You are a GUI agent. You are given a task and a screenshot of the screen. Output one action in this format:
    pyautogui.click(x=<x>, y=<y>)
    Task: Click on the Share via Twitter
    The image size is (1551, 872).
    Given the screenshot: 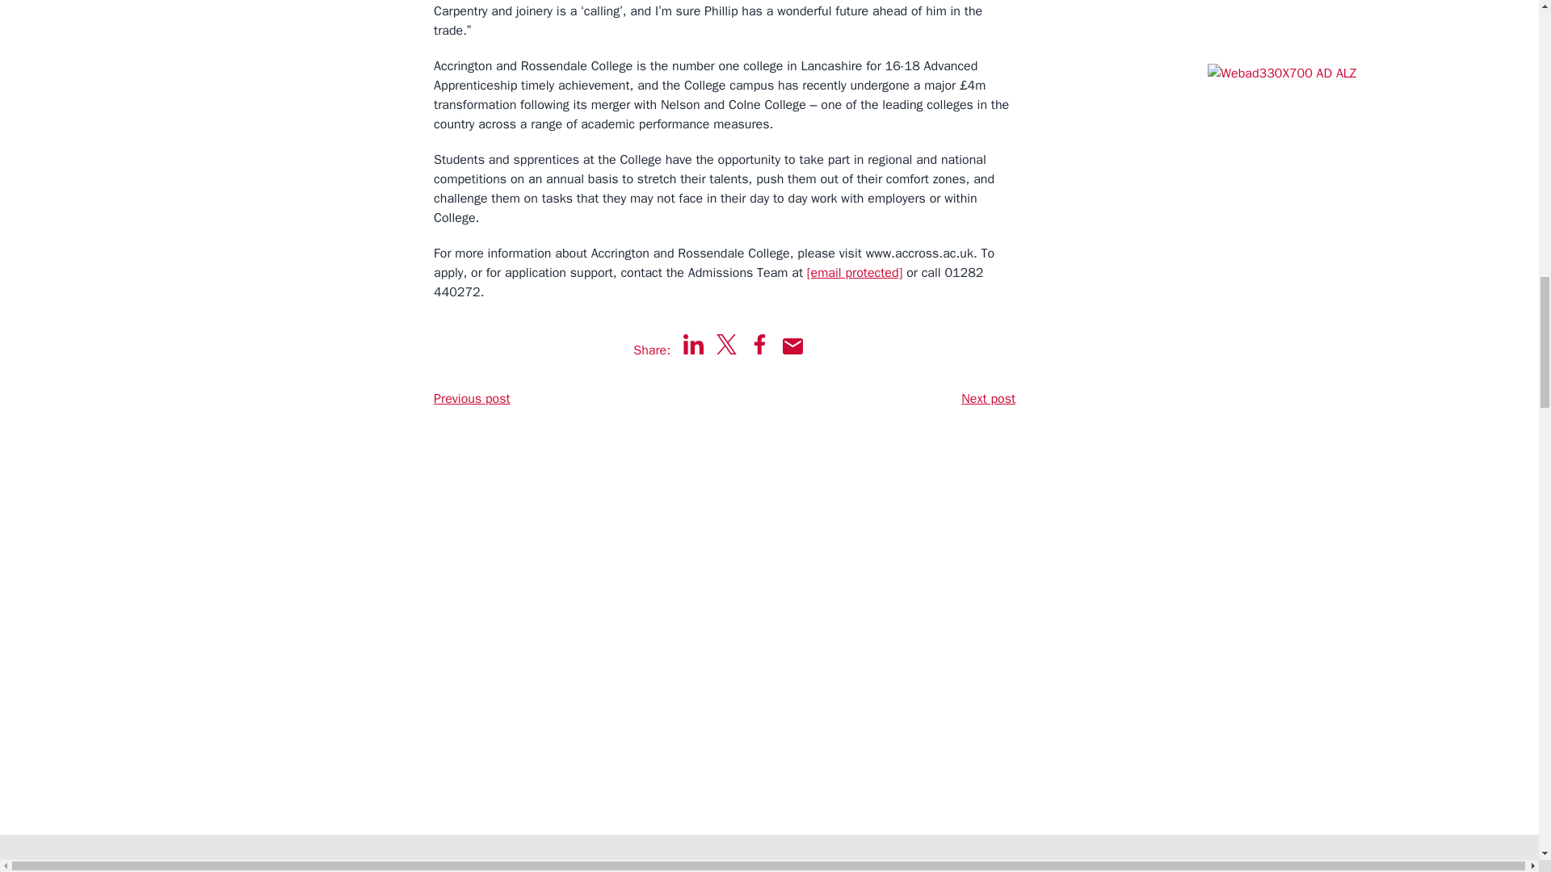 What is the action you would take?
    pyautogui.click(x=727, y=344)
    